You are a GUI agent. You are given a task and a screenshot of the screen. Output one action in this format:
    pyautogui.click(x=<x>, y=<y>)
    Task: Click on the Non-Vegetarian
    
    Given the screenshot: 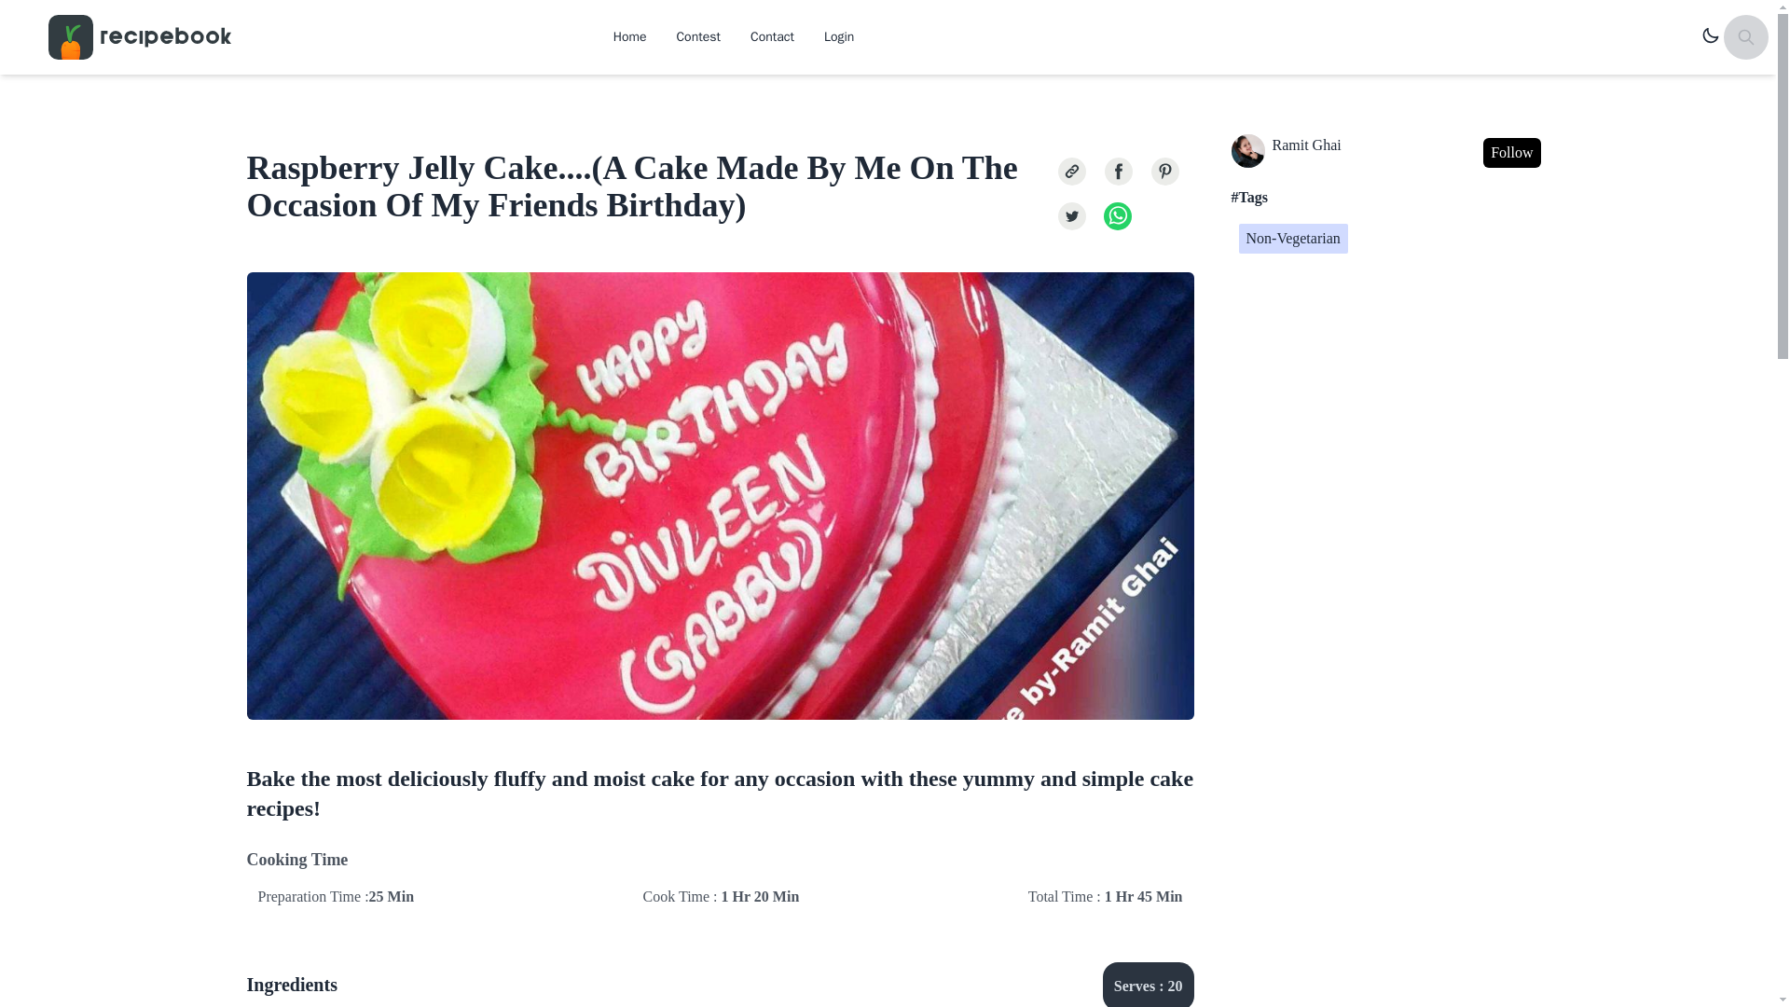 What is the action you would take?
    pyautogui.click(x=1292, y=239)
    